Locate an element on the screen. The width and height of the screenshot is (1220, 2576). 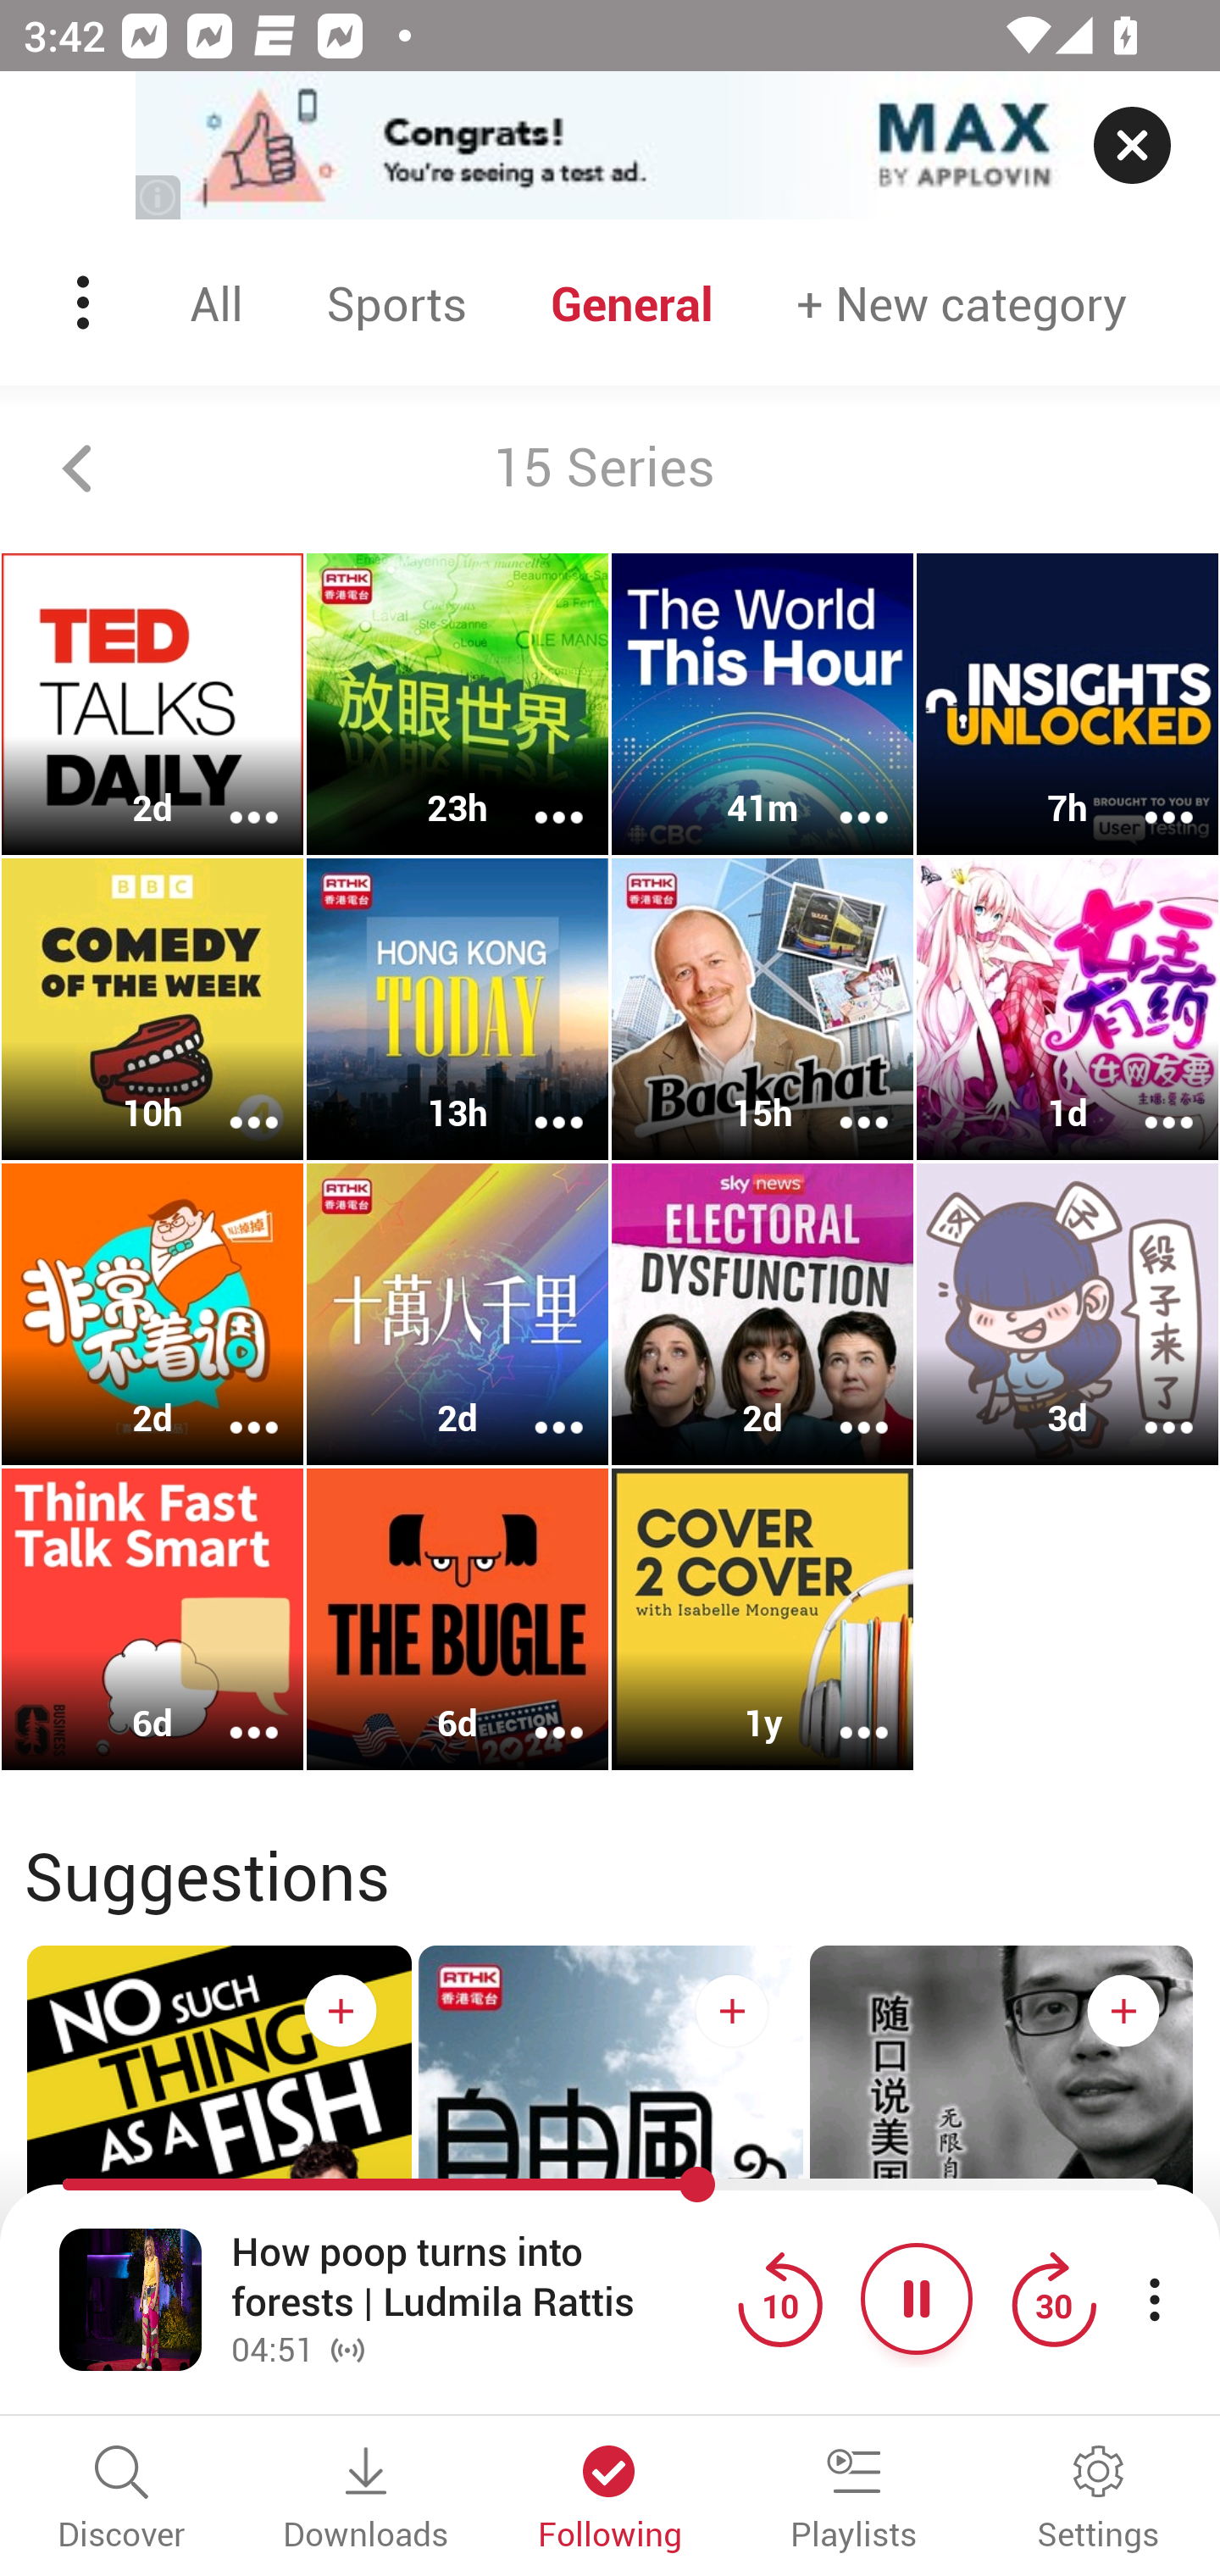
More options is located at coordinates (1147, 796).